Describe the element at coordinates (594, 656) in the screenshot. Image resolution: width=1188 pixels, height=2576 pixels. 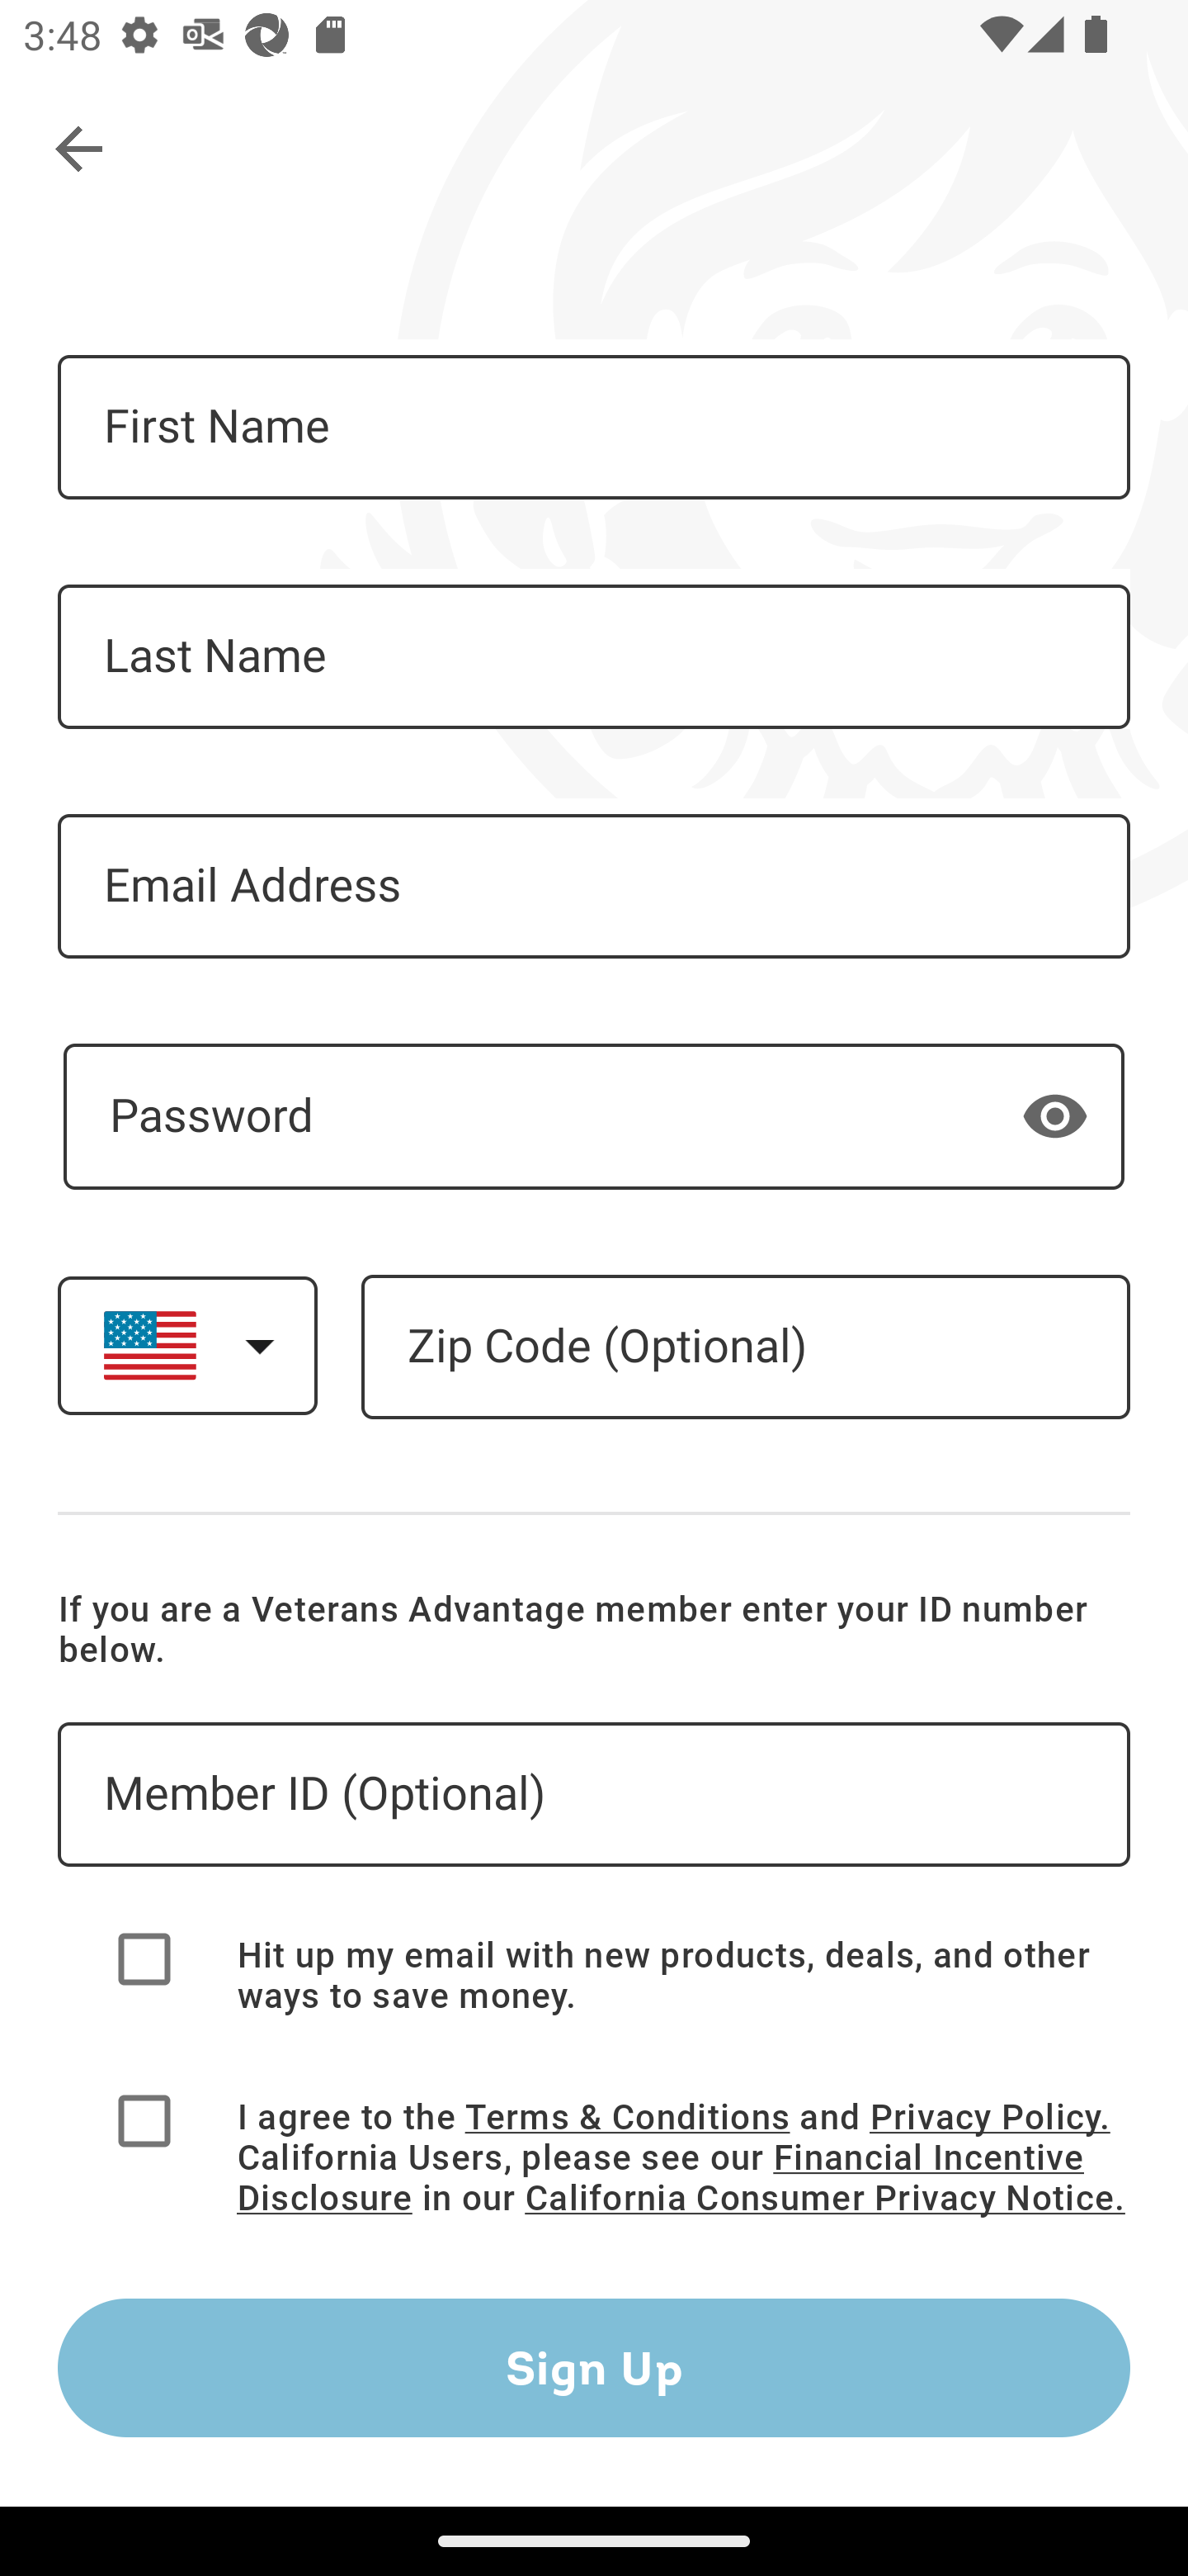
I see `Last Name - Required` at that location.